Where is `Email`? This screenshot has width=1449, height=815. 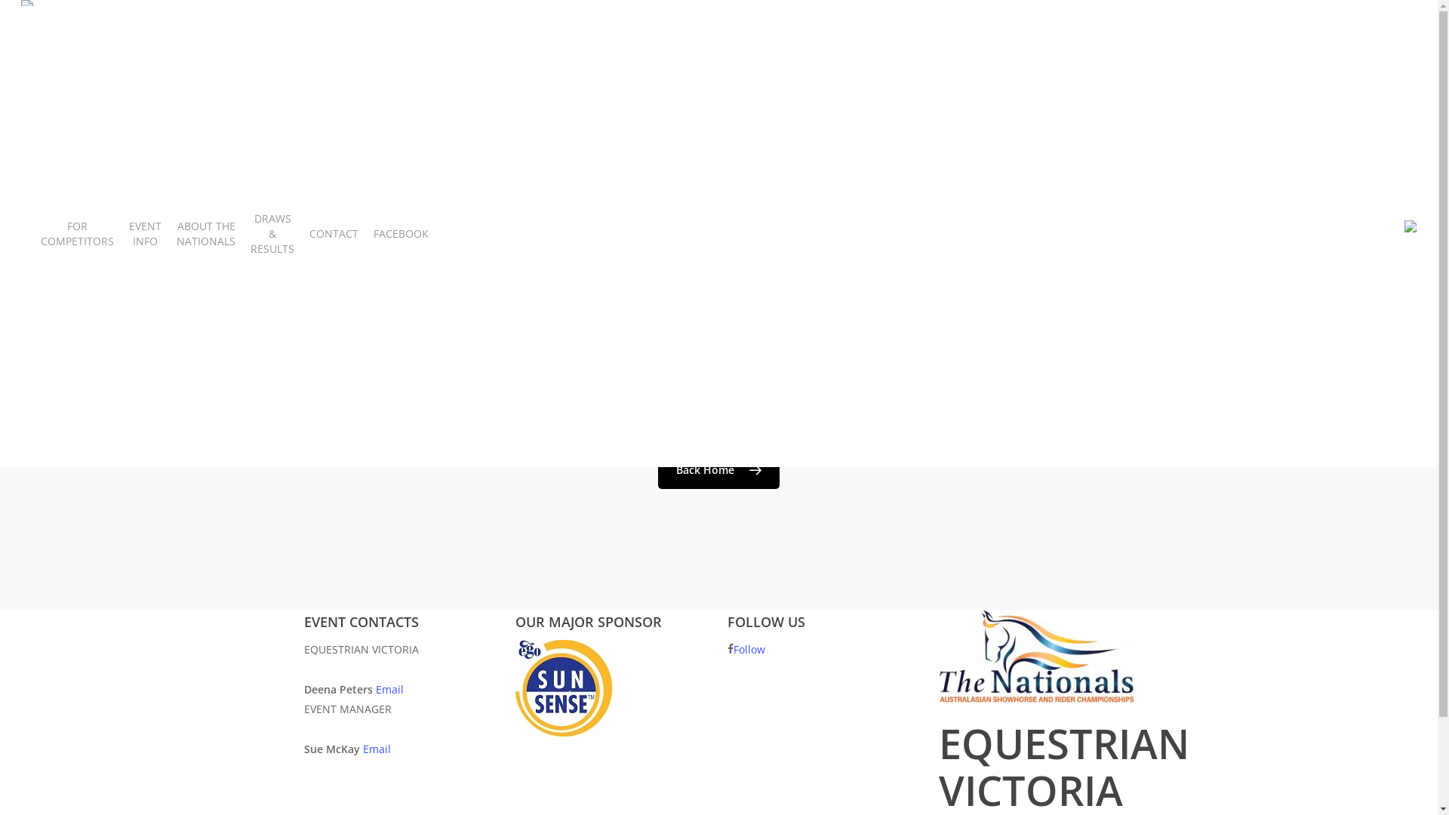 Email is located at coordinates (376, 749).